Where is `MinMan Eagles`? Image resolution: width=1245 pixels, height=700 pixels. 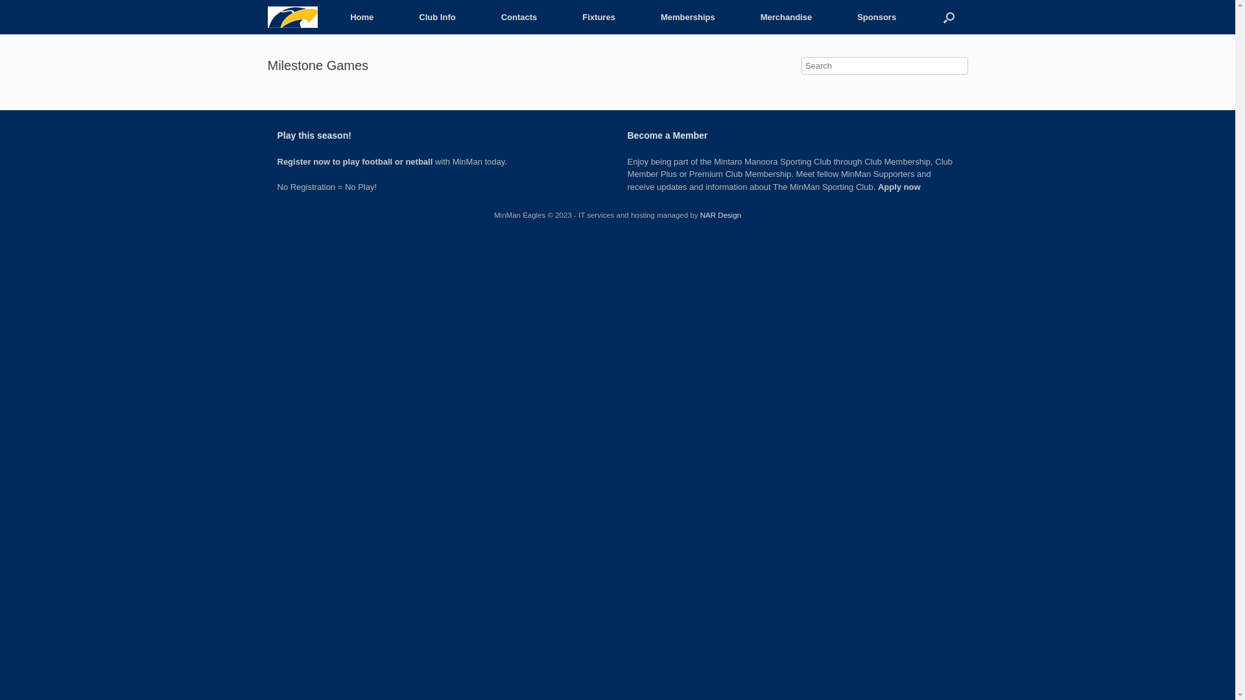 MinMan Eagles is located at coordinates (292, 17).